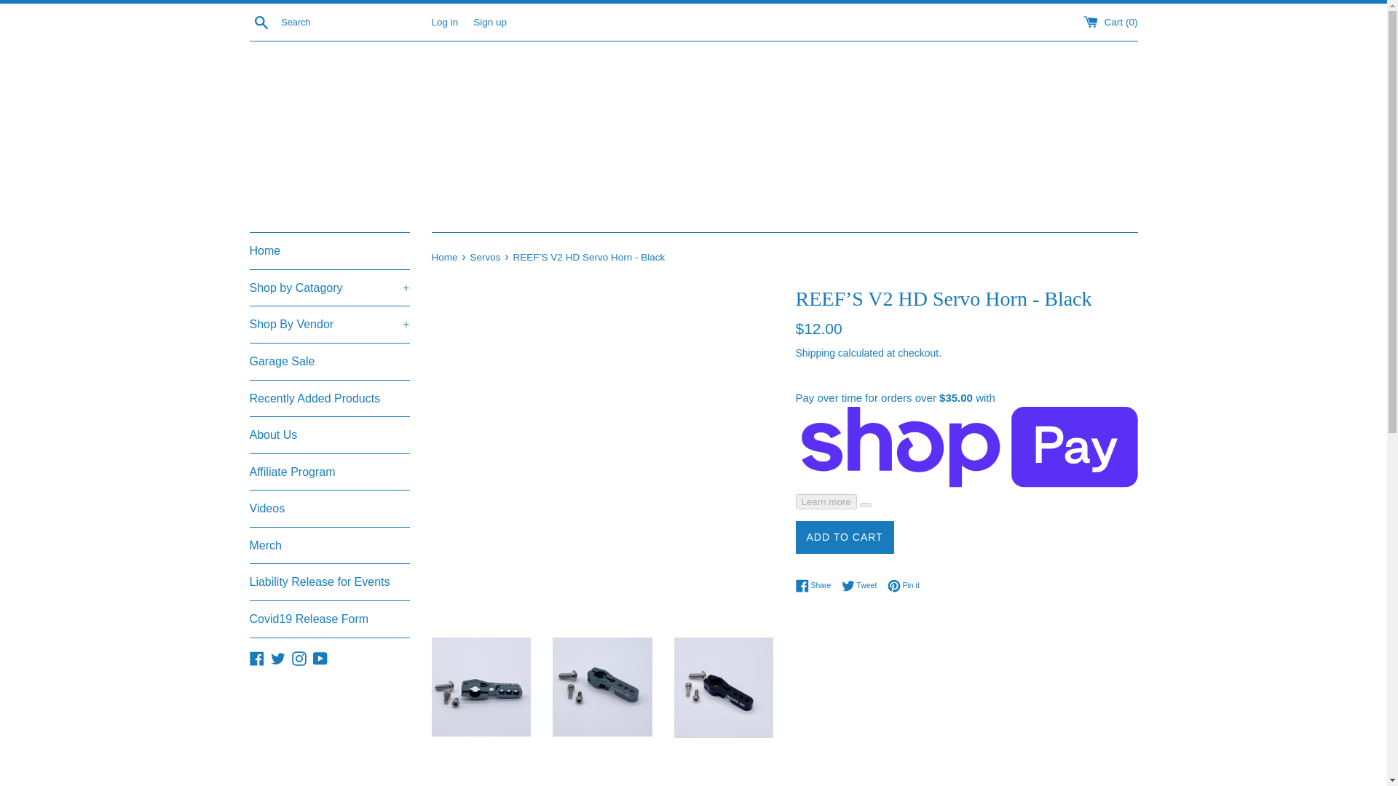 The width and height of the screenshot is (1398, 786). What do you see at coordinates (278, 657) in the screenshot?
I see `RC Addict on Twitter` at bounding box center [278, 657].